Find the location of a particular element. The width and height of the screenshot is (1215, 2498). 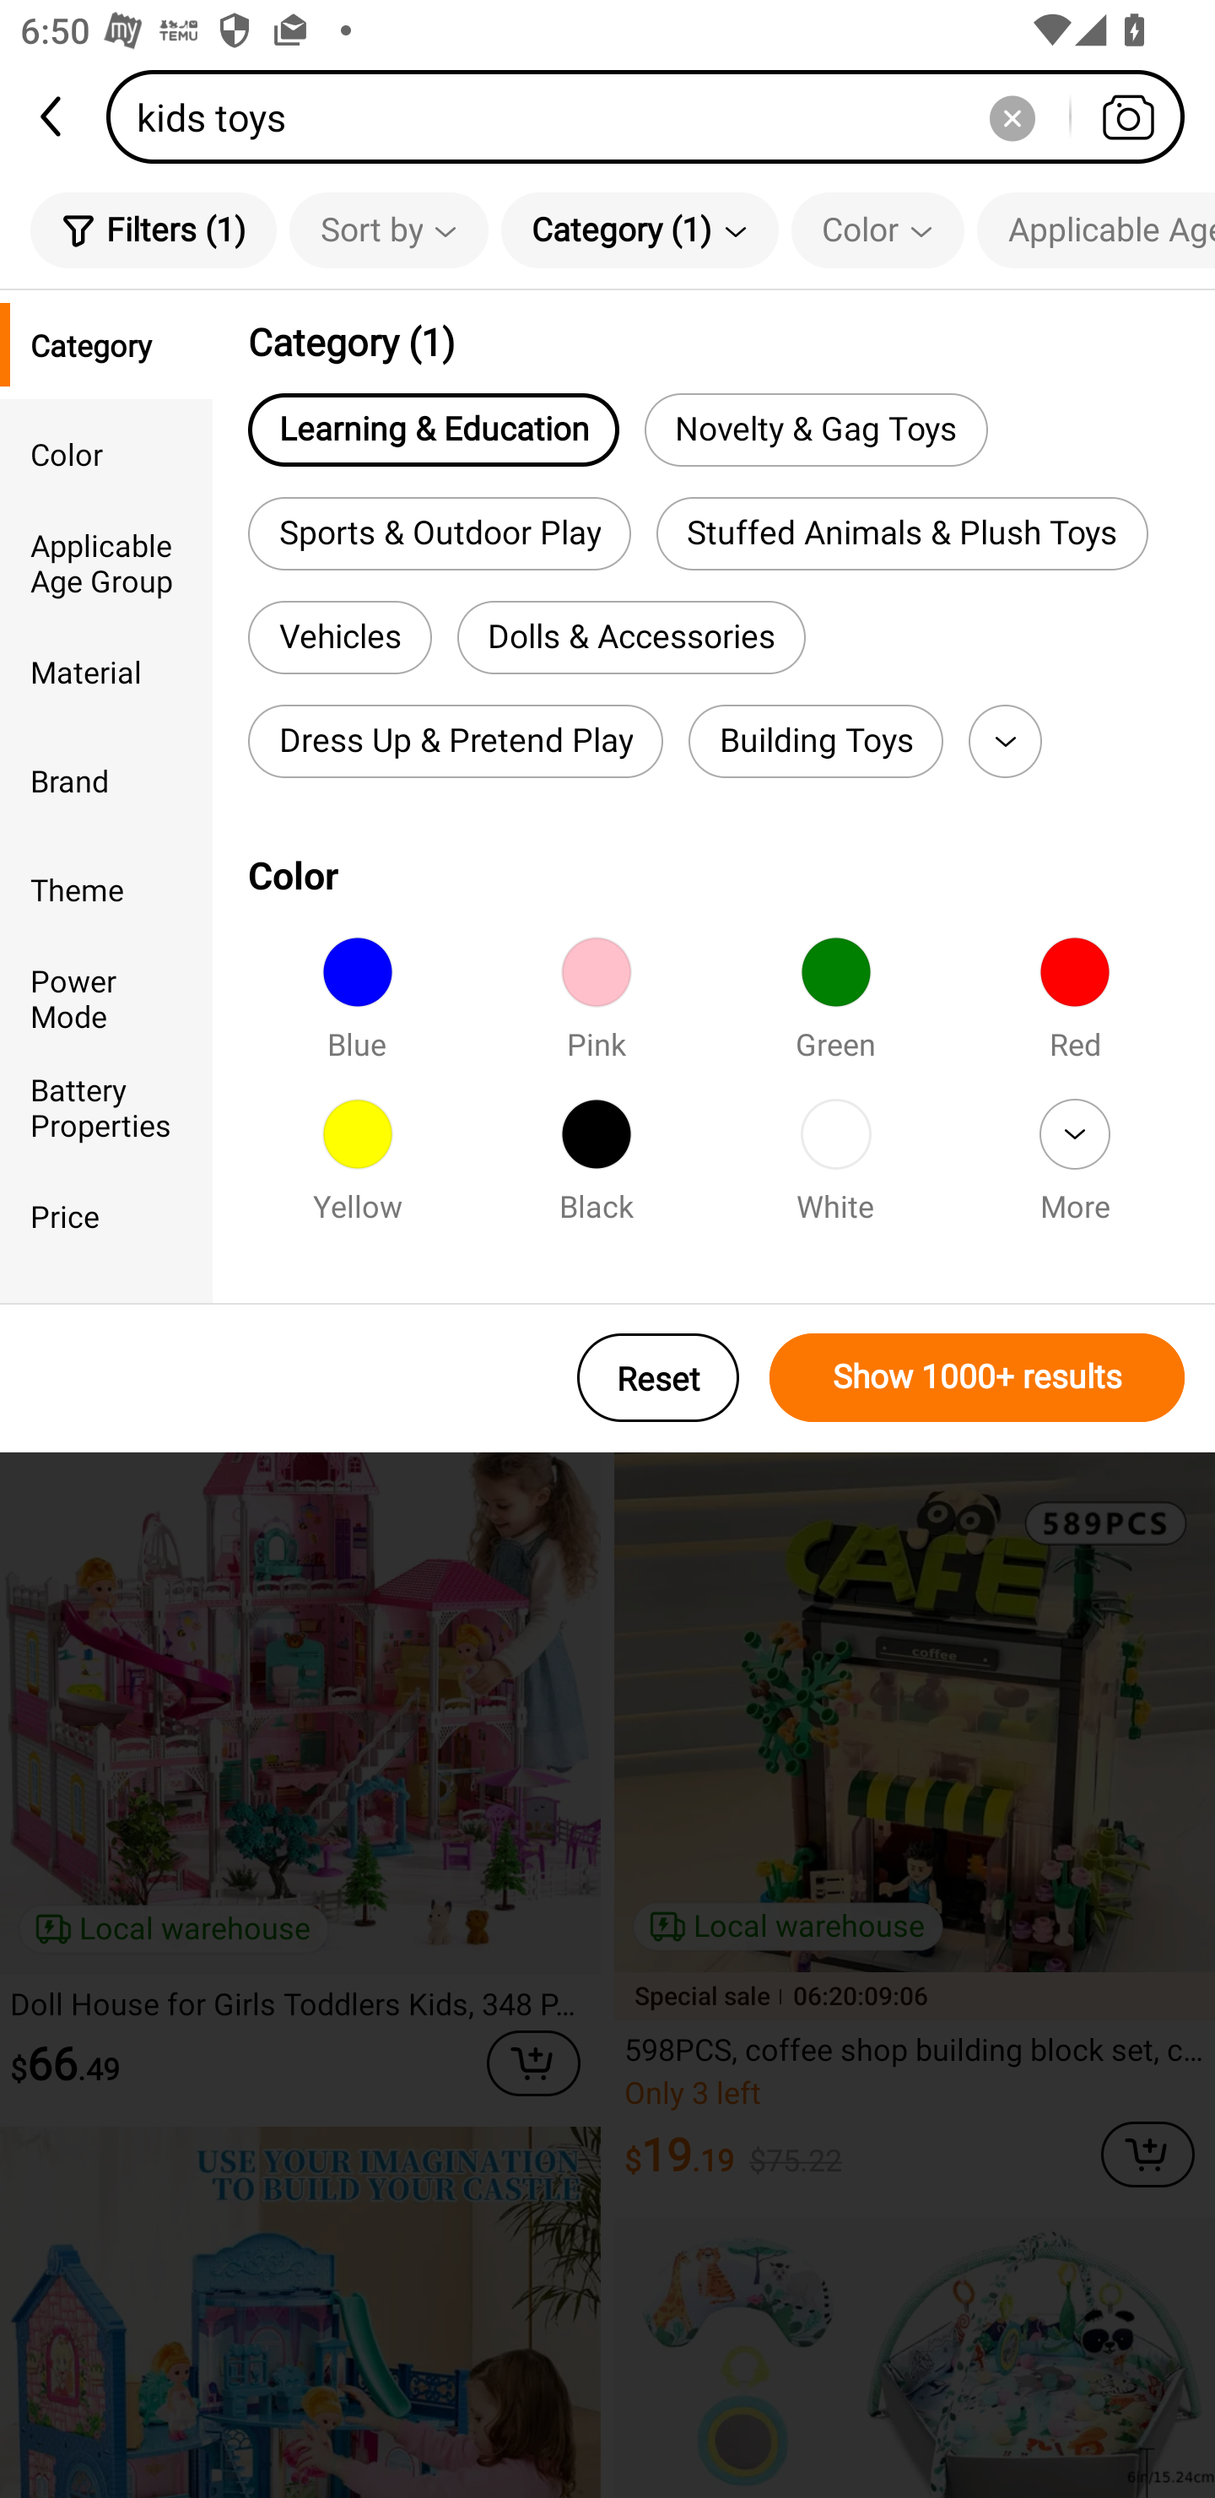

Color is located at coordinates (106, 452).